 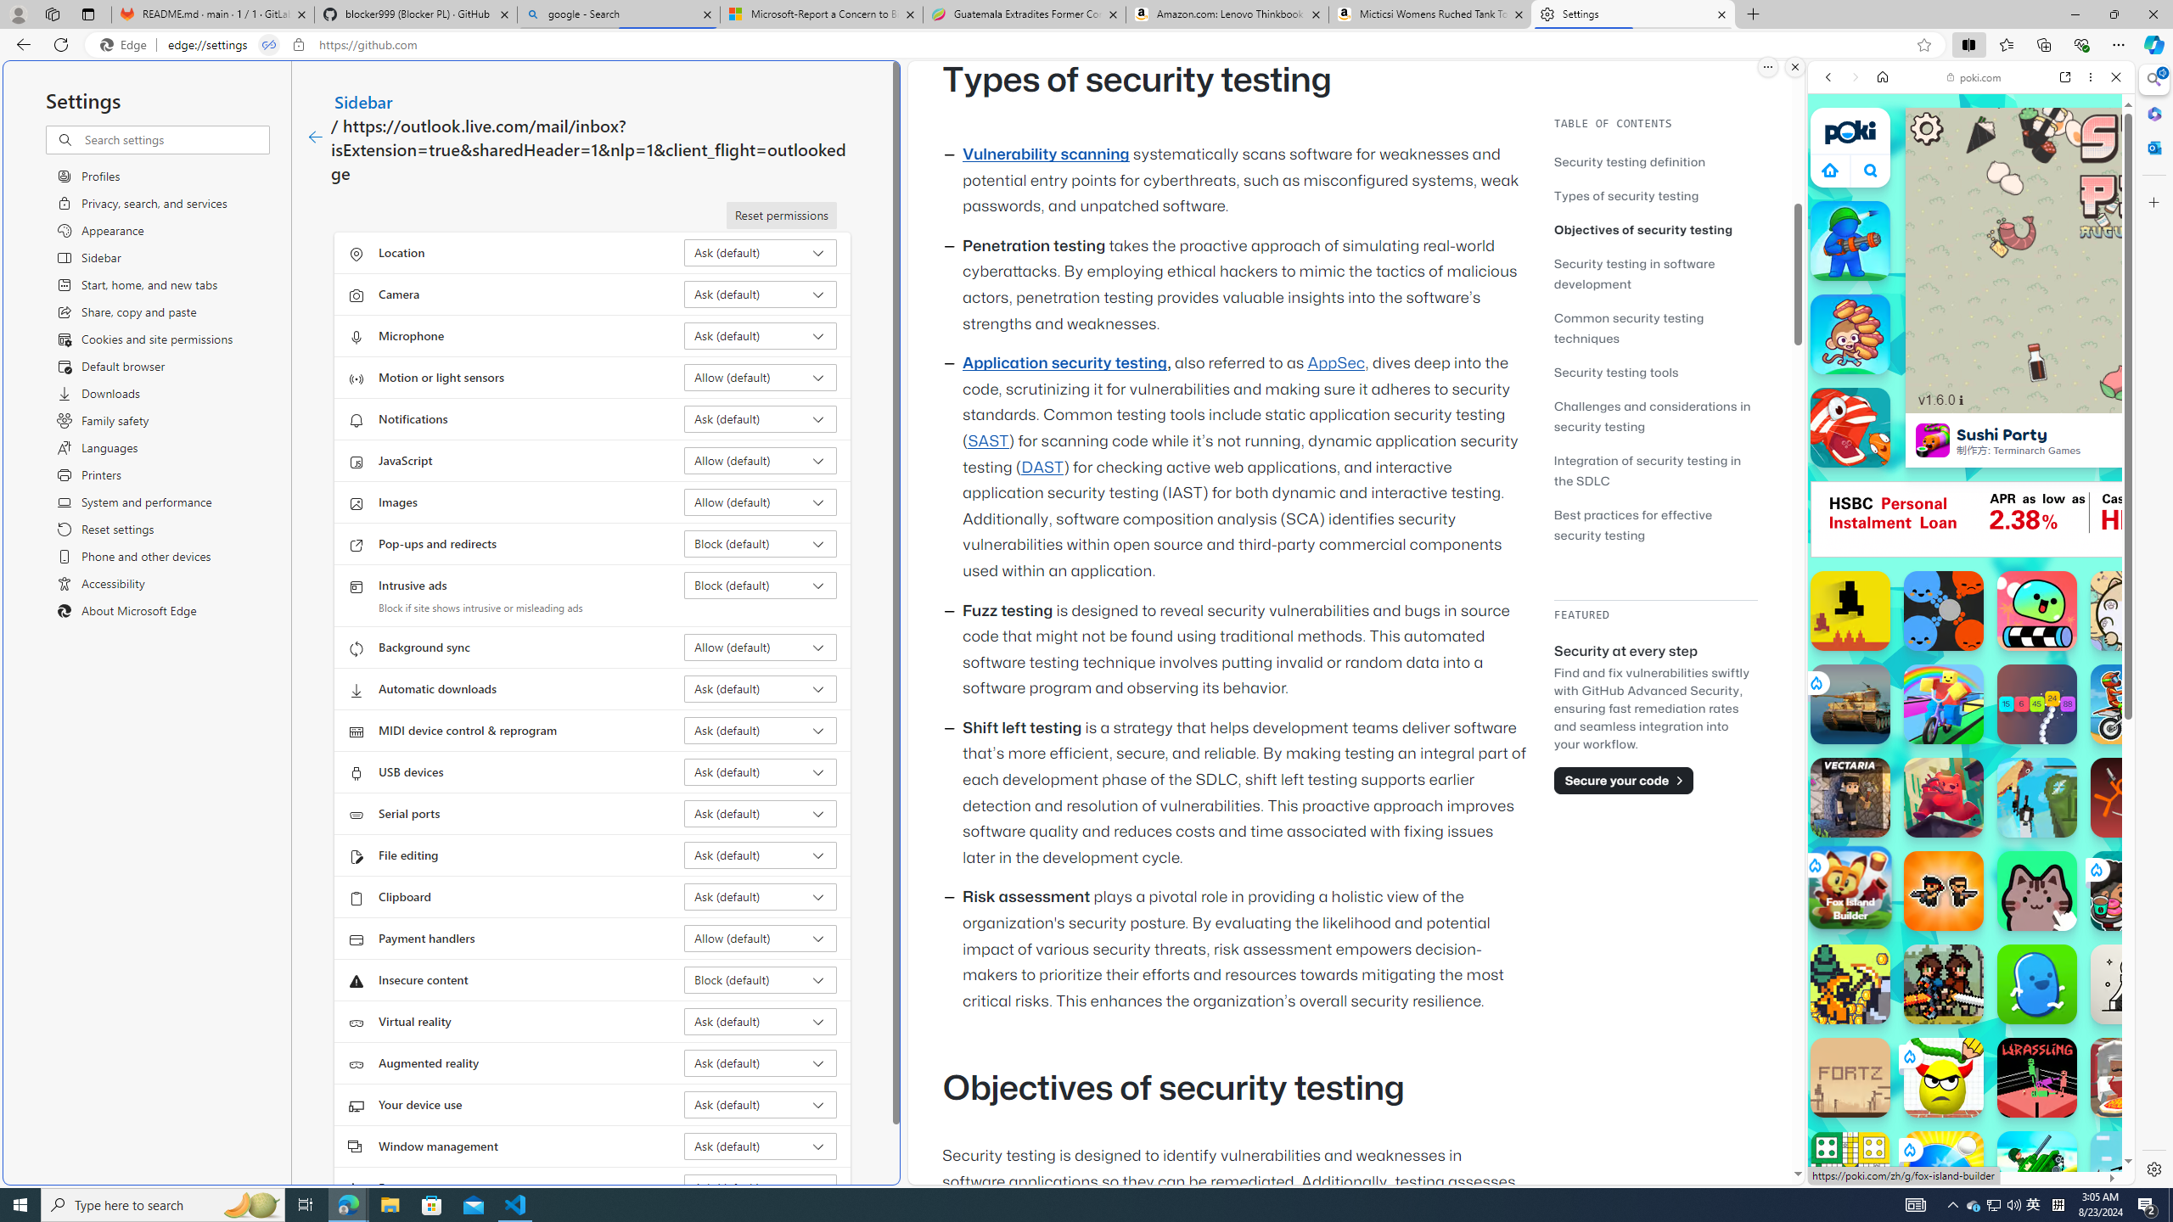 What do you see at coordinates (1964, 262) in the screenshot?
I see `Poki - Free Online Games - Play Now!` at bounding box center [1964, 262].